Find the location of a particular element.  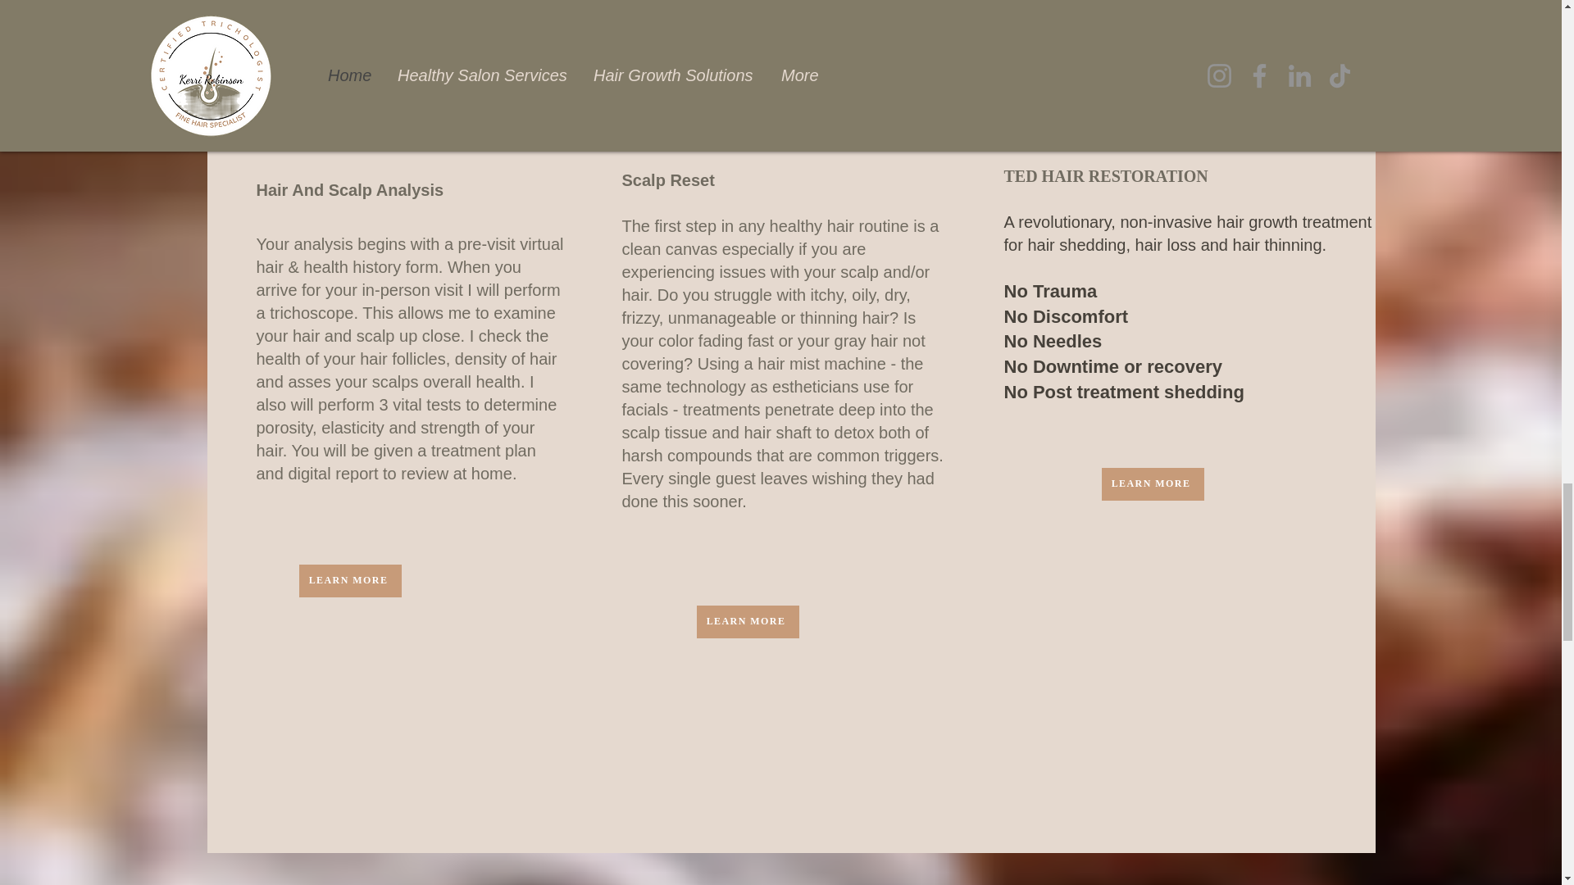

LEARN MORE is located at coordinates (349, 581).